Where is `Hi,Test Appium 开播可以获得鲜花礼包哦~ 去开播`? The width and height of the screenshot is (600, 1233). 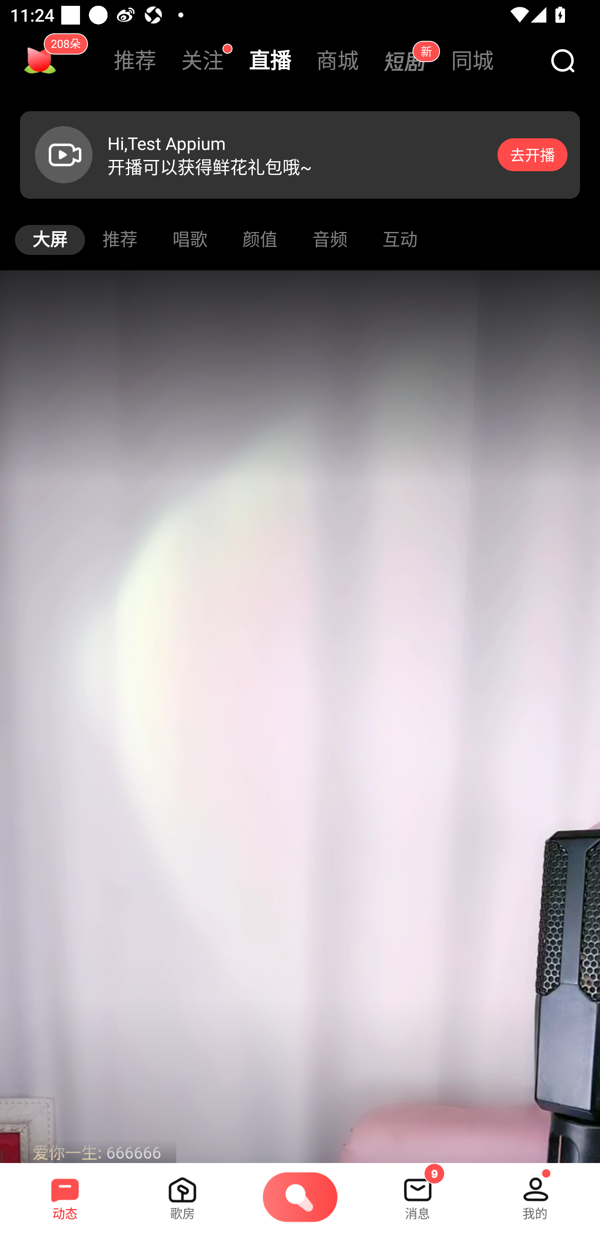
Hi,Test Appium 开播可以获得鲜花礼包哦~ 去开播 is located at coordinates (300, 155).